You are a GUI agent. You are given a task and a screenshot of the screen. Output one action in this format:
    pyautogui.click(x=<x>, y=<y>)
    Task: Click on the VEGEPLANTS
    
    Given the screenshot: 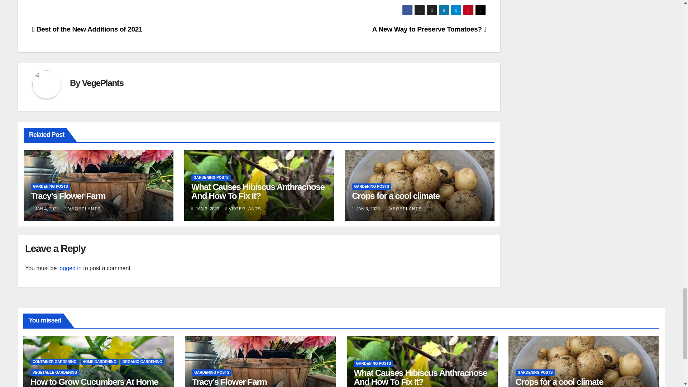 What is the action you would take?
    pyautogui.click(x=243, y=209)
    